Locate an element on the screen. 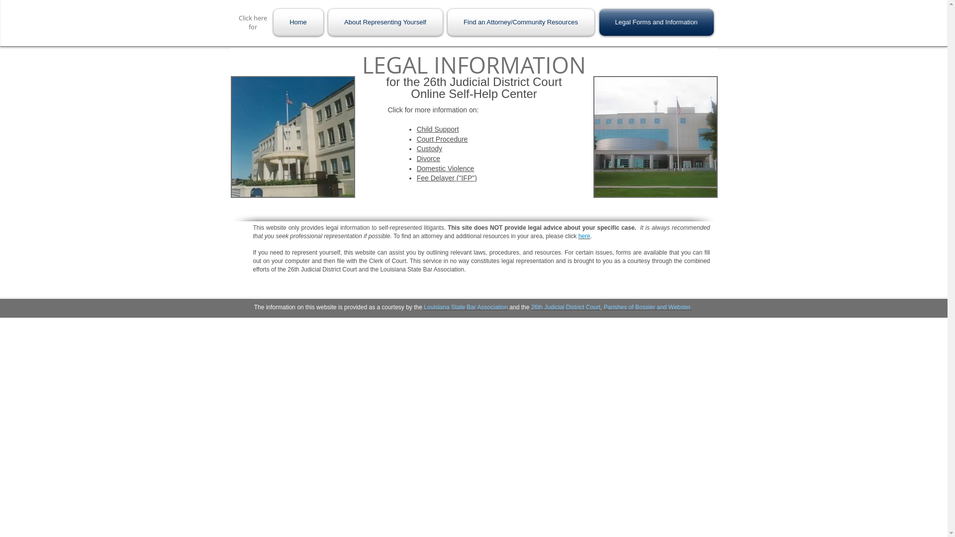 This screenshot has width=955, height=537. Home is located at coordinates (299, 22).